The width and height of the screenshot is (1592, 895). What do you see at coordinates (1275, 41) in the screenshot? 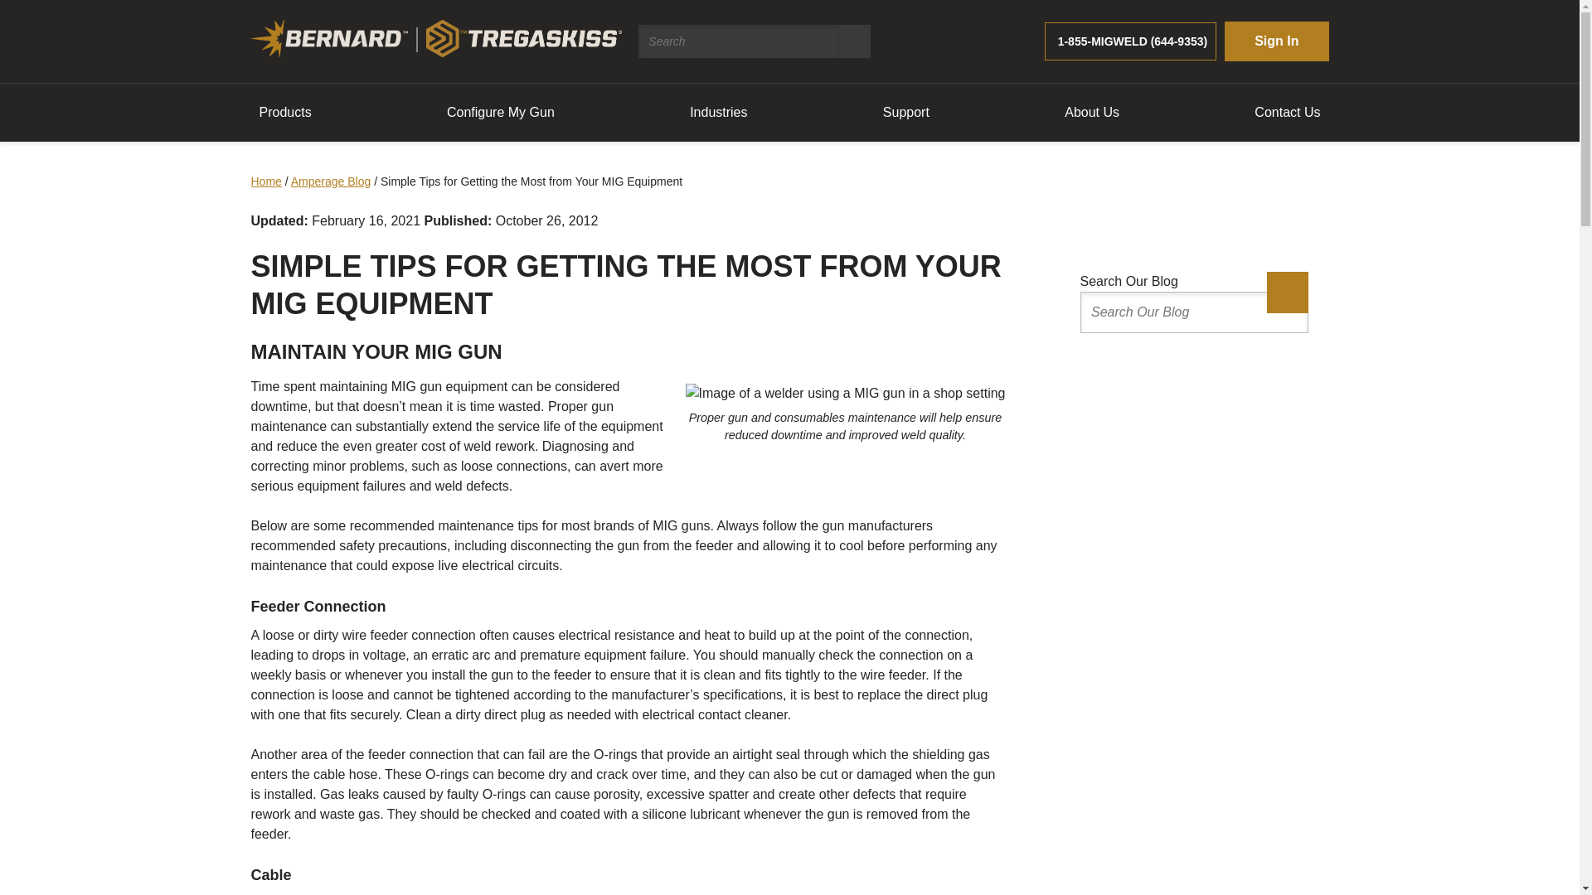
I see `Sign In` at bounding box center [1275, 41].